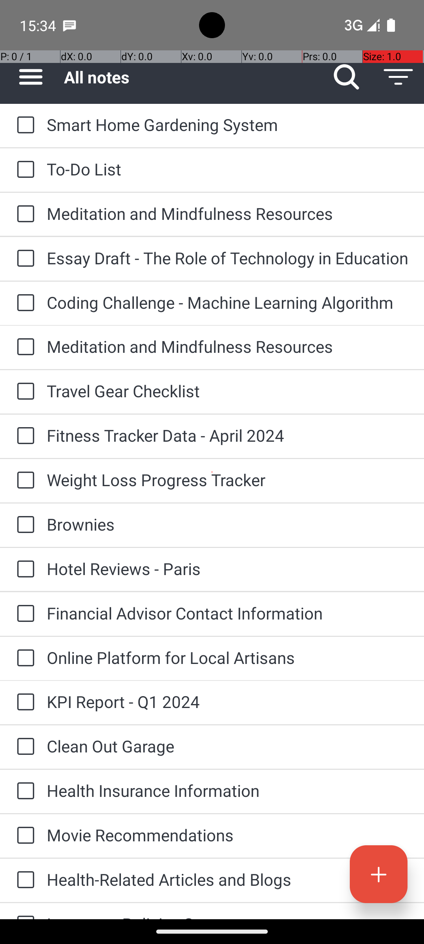 The image size is (424, 944). Describe the element at coordinates (228, 658) in the screenshot. I see `Online Platform for Local Artisans` at that location.